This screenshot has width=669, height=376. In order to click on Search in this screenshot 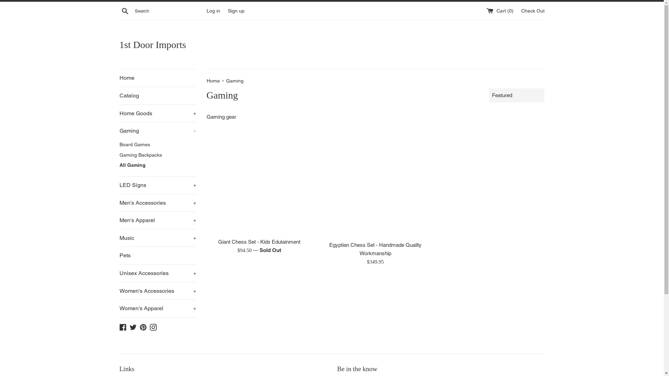, I will do `click(125, 11)`.